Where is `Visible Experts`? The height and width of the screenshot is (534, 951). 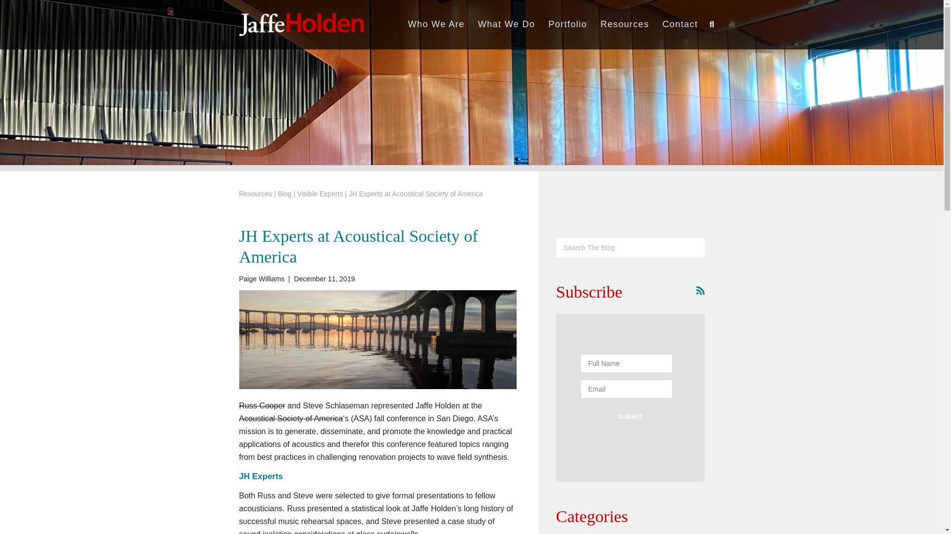 Visible Experts is located at coordinates (319, 194).